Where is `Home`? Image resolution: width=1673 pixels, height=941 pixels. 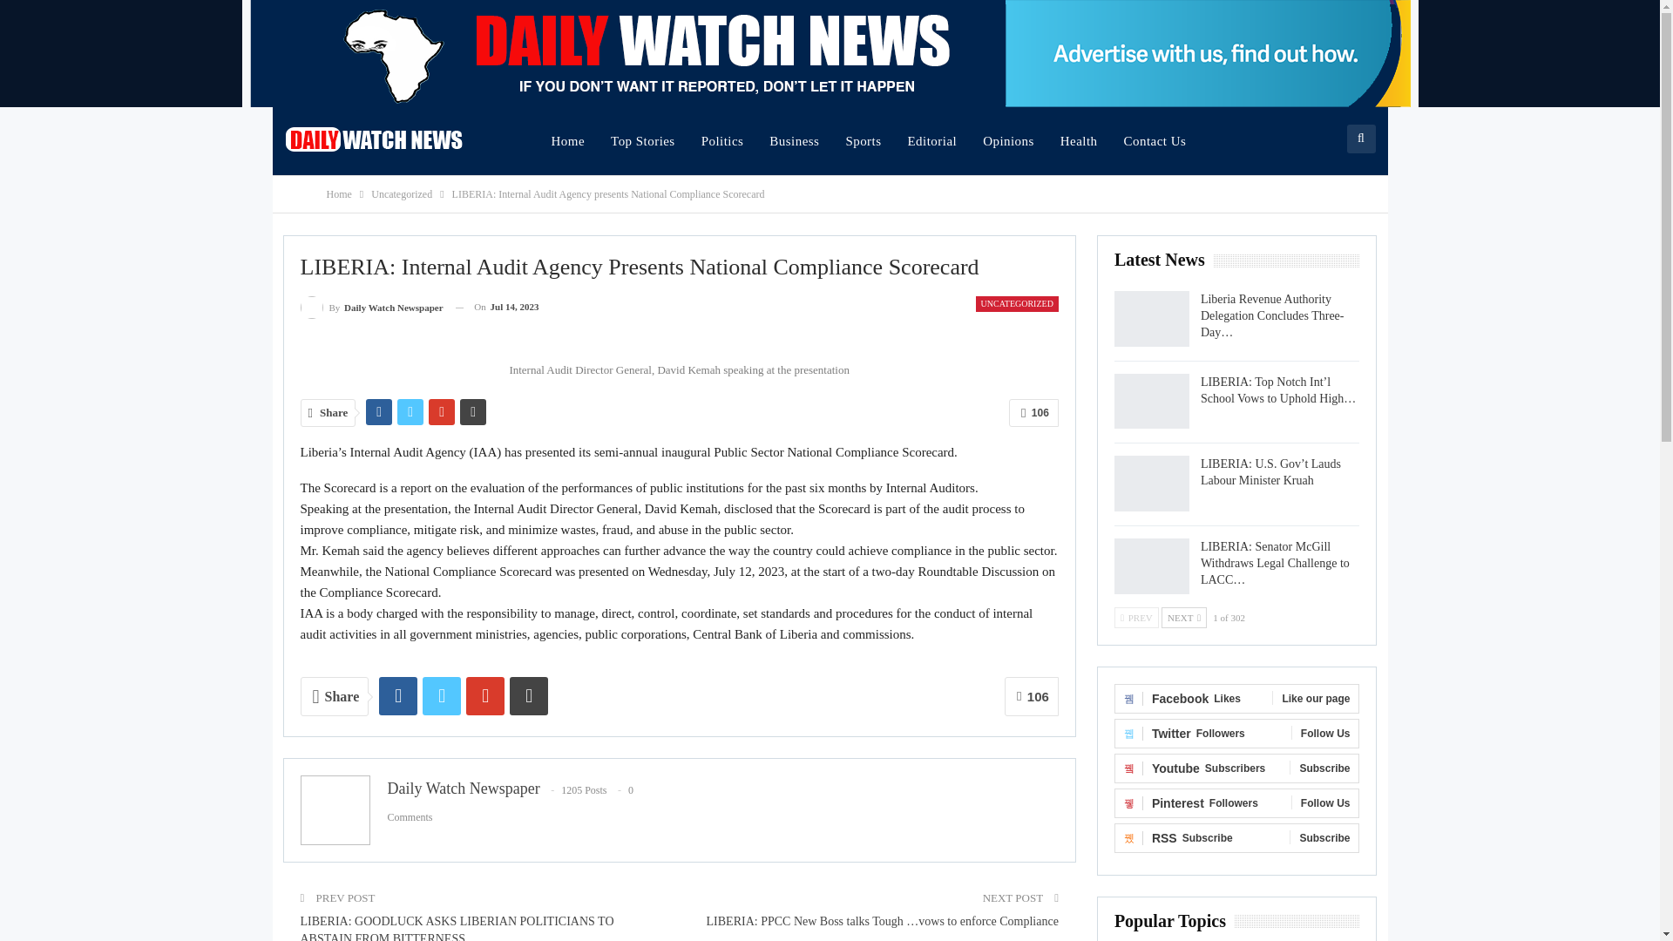
Home is located at coordinates (338, 193).